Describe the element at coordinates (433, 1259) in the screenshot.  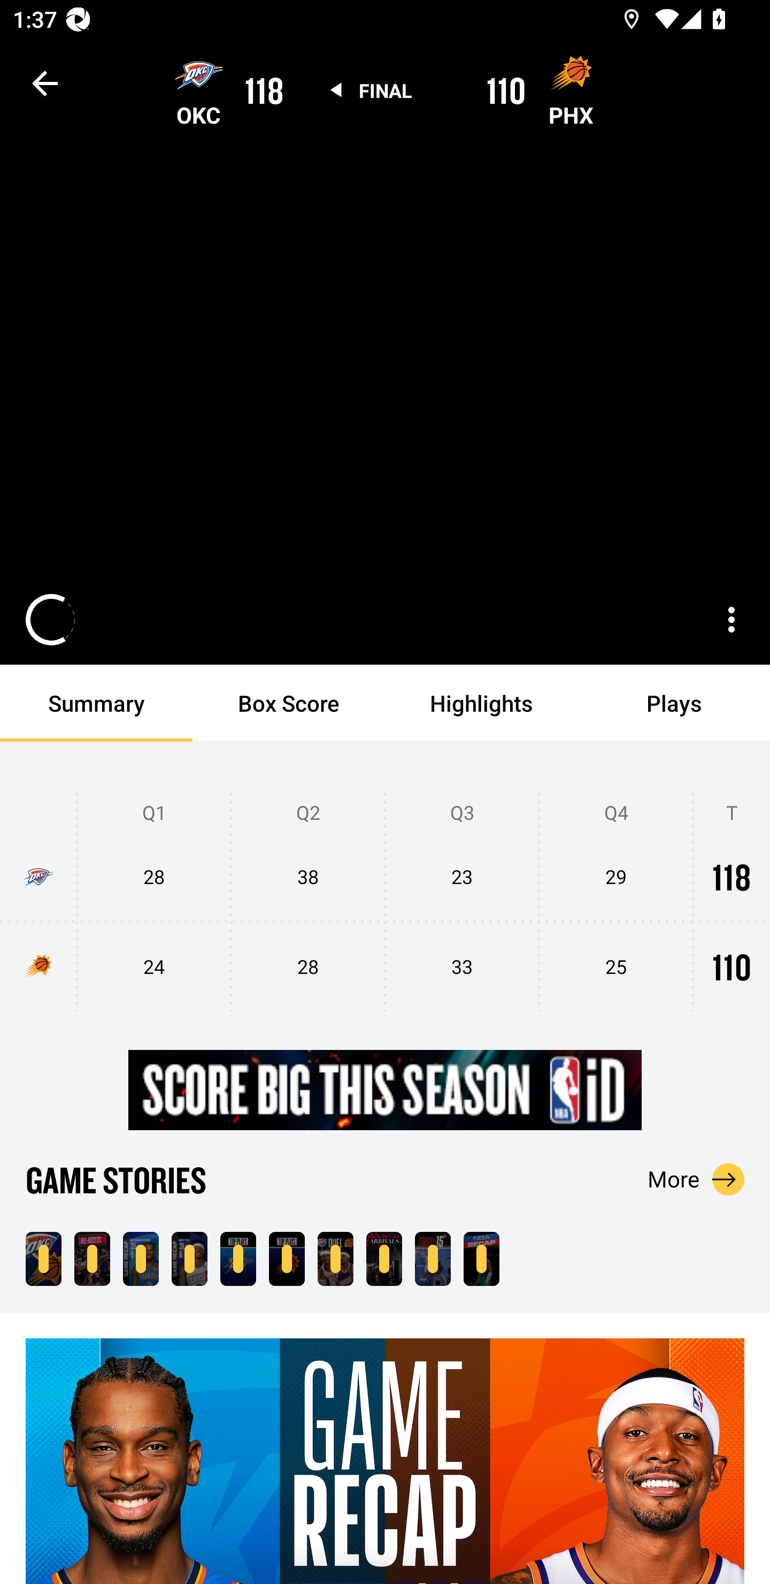
I see `First To 15, Mar. 3rd NEW` at that location.